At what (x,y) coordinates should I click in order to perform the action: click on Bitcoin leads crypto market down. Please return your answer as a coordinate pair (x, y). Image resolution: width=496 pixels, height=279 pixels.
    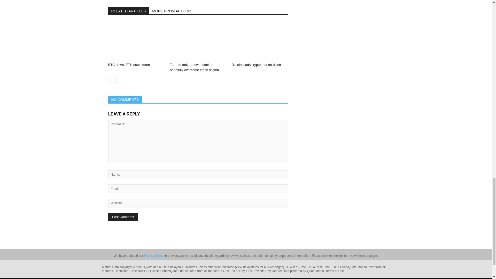
    Looking at the image, I should click on (256, 65).